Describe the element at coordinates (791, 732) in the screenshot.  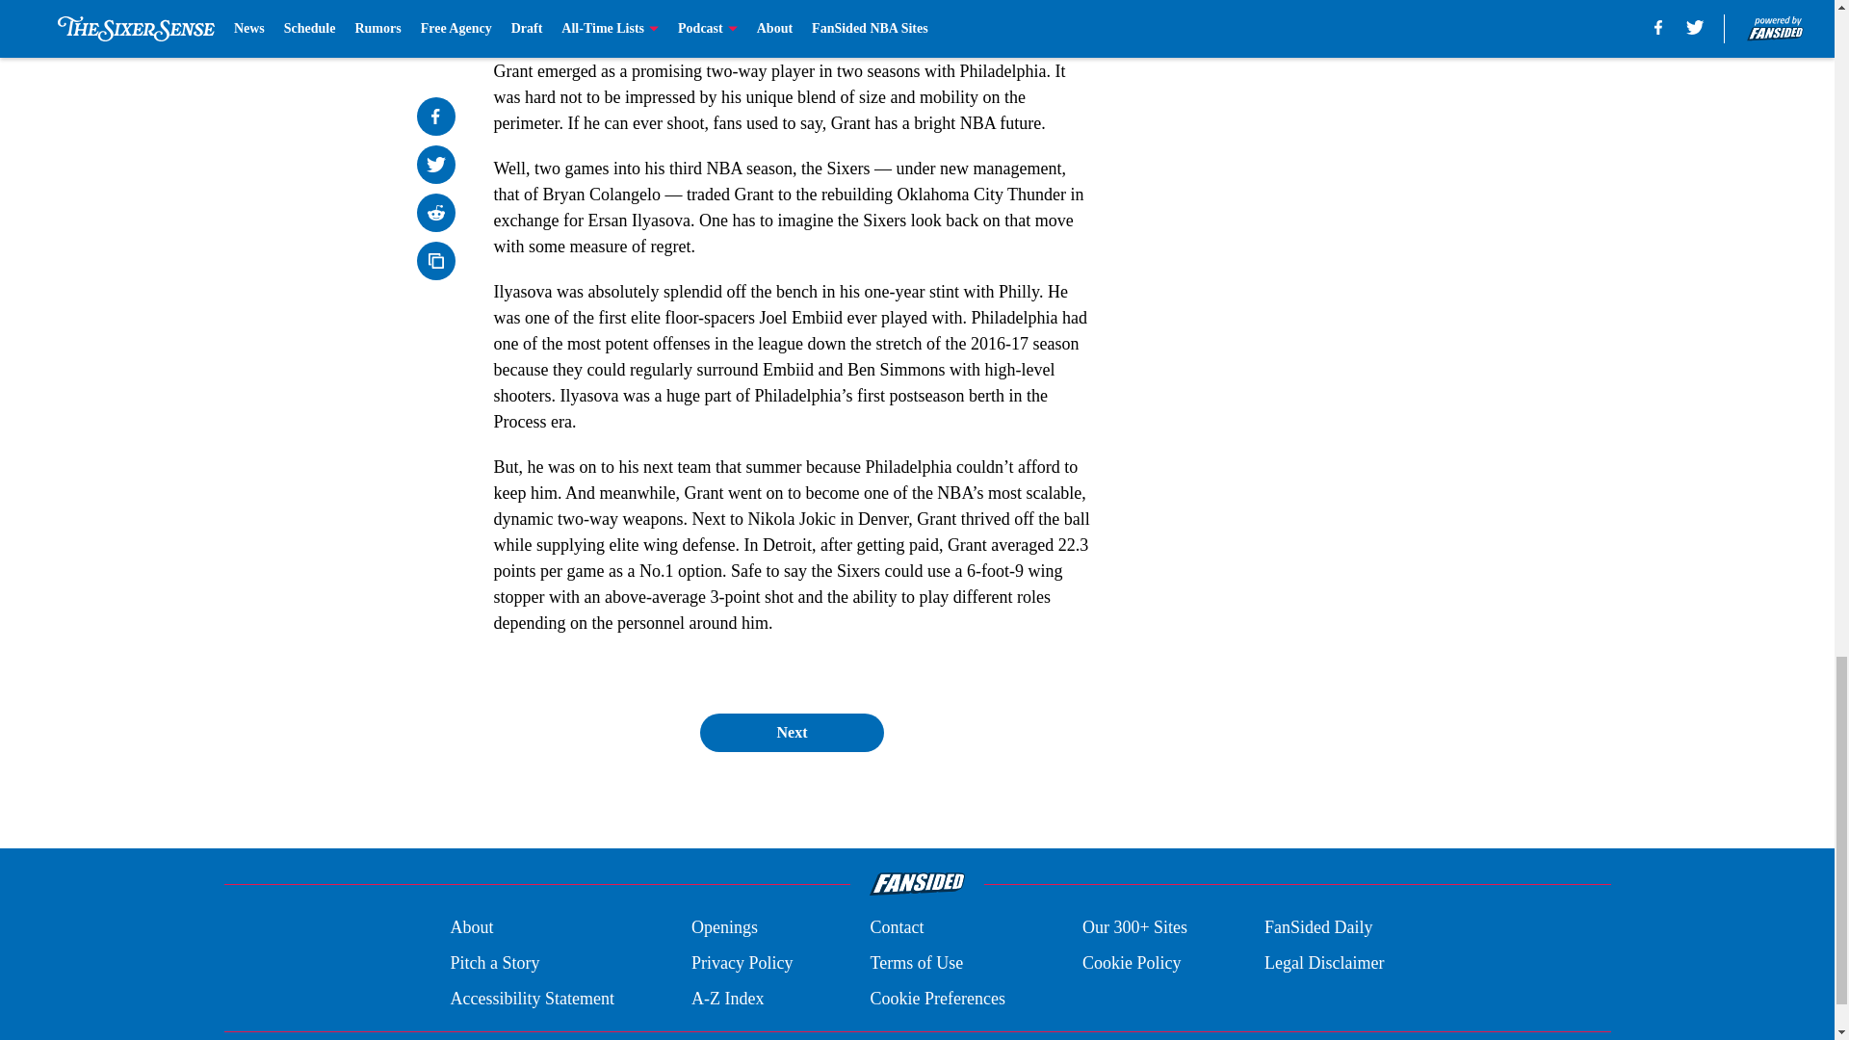
I see `Next` at that location.